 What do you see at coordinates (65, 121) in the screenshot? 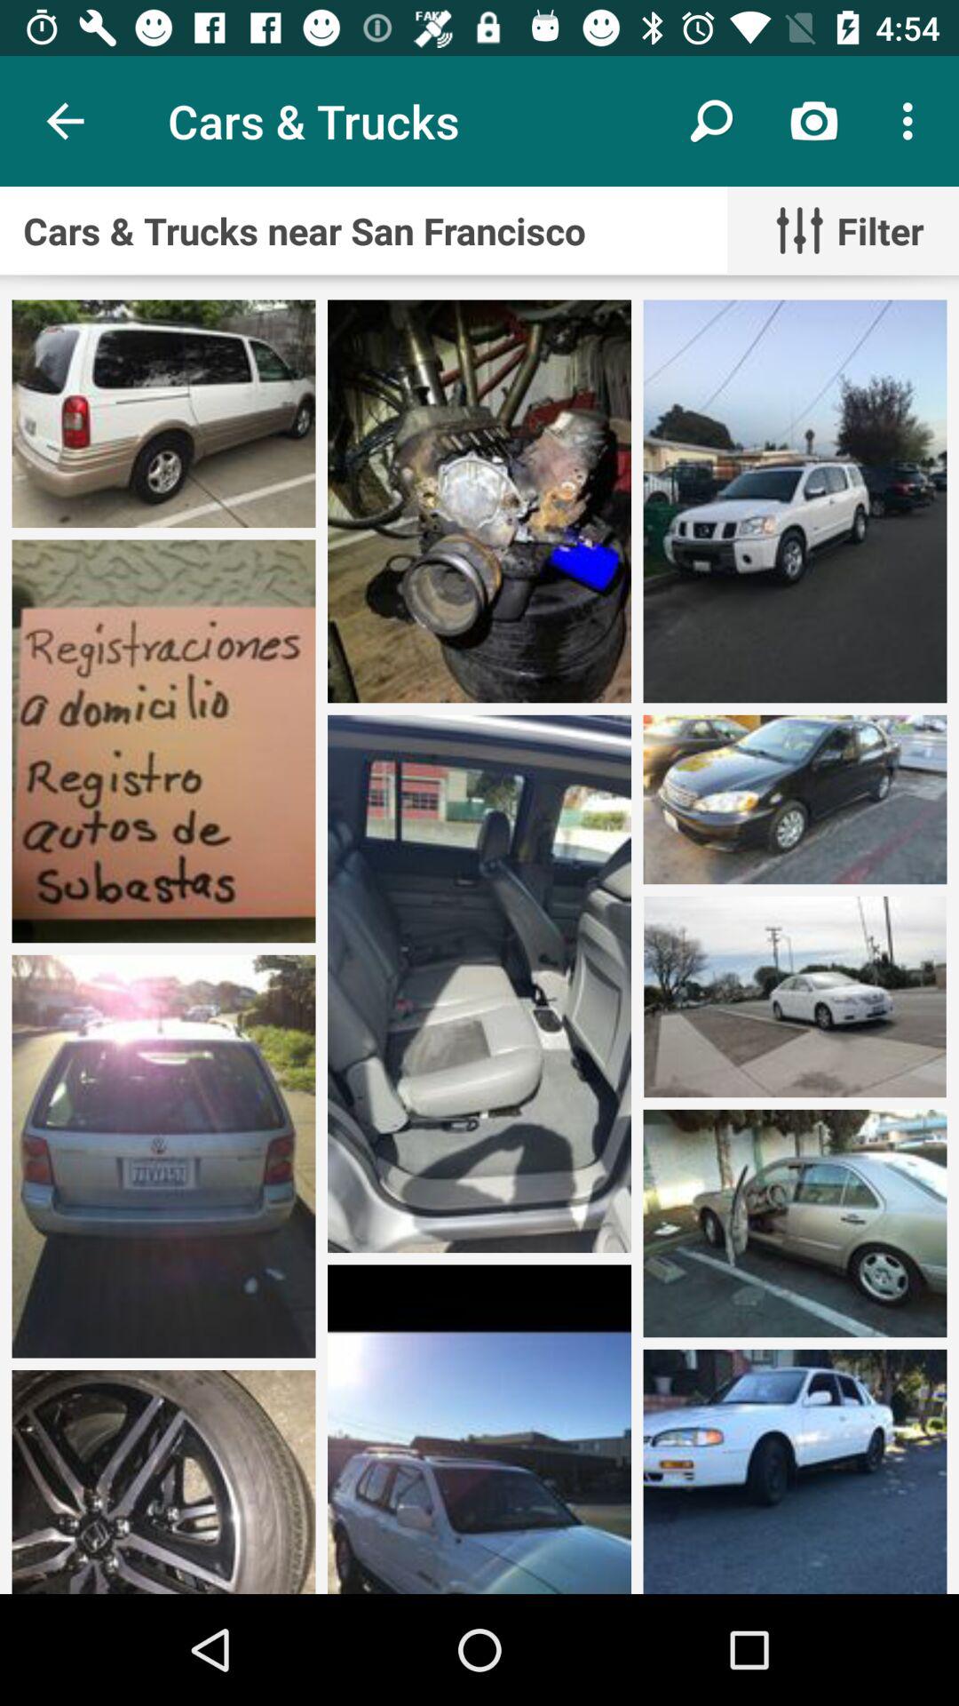
I see `open item to the left of cars & trucks icon` at bounding box center [65, 121].